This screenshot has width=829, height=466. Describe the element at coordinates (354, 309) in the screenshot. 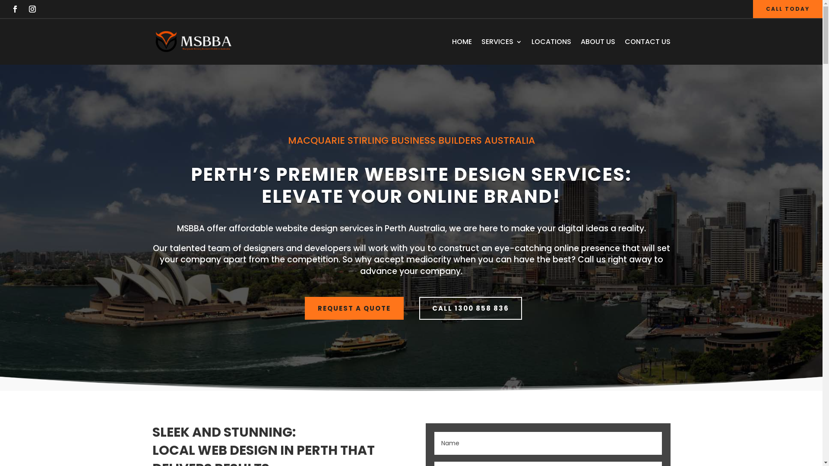

I see `REQUEST A QUOTE` at that location.